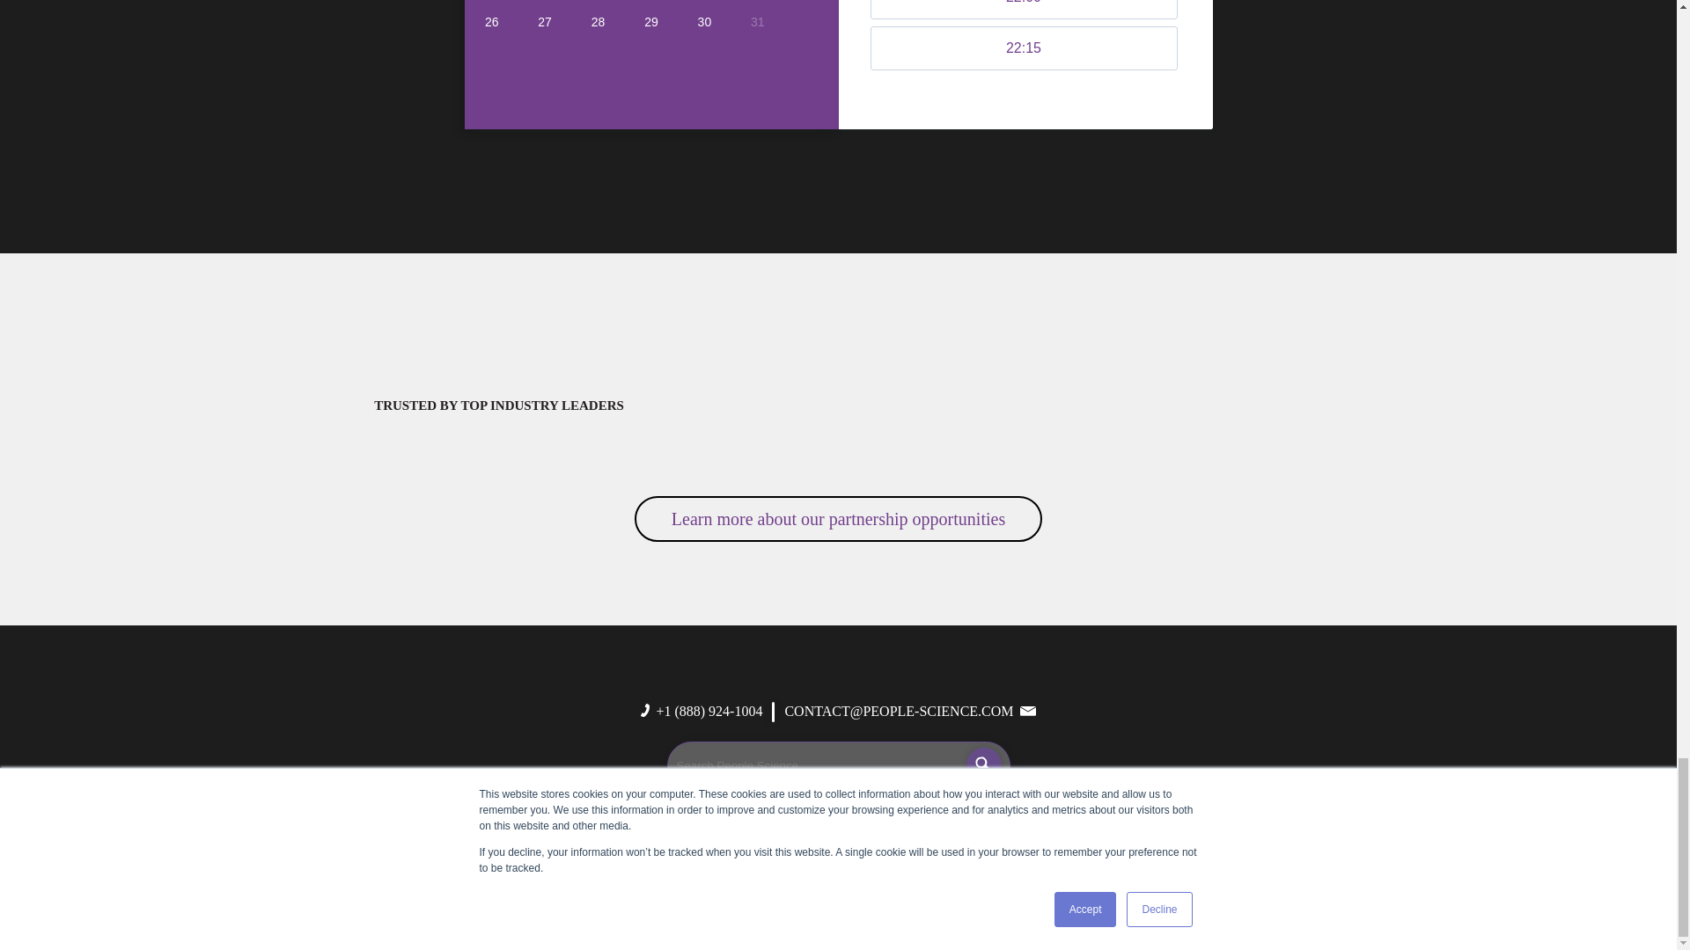 The image size is (1690, 950). Describe the element at coordinates (830, 830) in the screenshot. I see `People Science on Youtube` at that location.